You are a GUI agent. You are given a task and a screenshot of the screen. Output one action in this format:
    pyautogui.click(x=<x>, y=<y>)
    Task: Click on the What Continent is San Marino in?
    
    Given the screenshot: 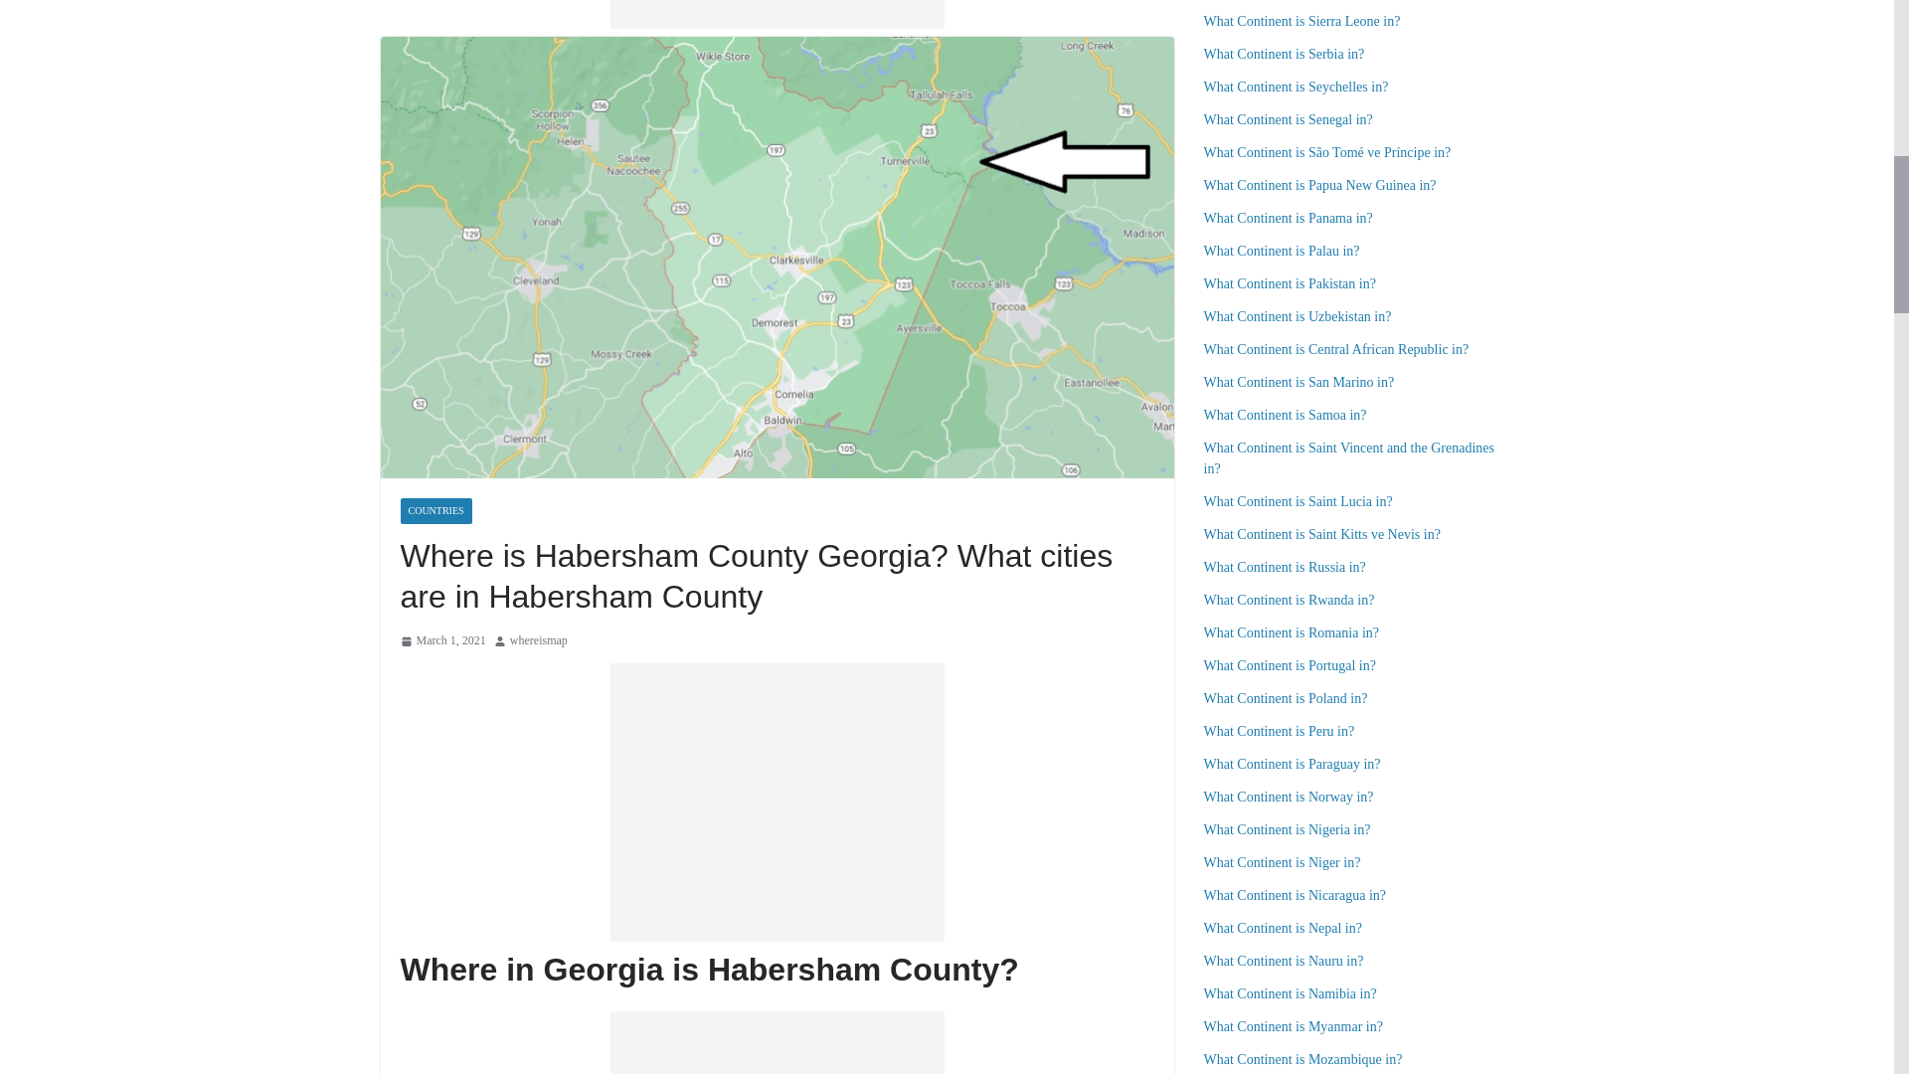 What is the action you would take?
    pyautogui.click(x=1298, y=382)
    